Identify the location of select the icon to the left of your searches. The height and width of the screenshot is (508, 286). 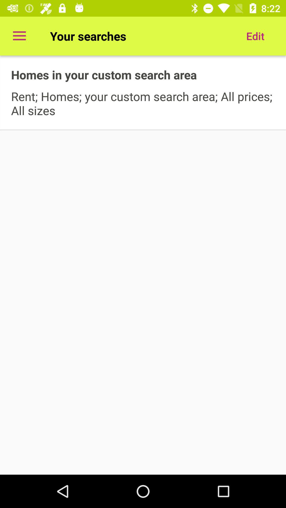
(19, 36).